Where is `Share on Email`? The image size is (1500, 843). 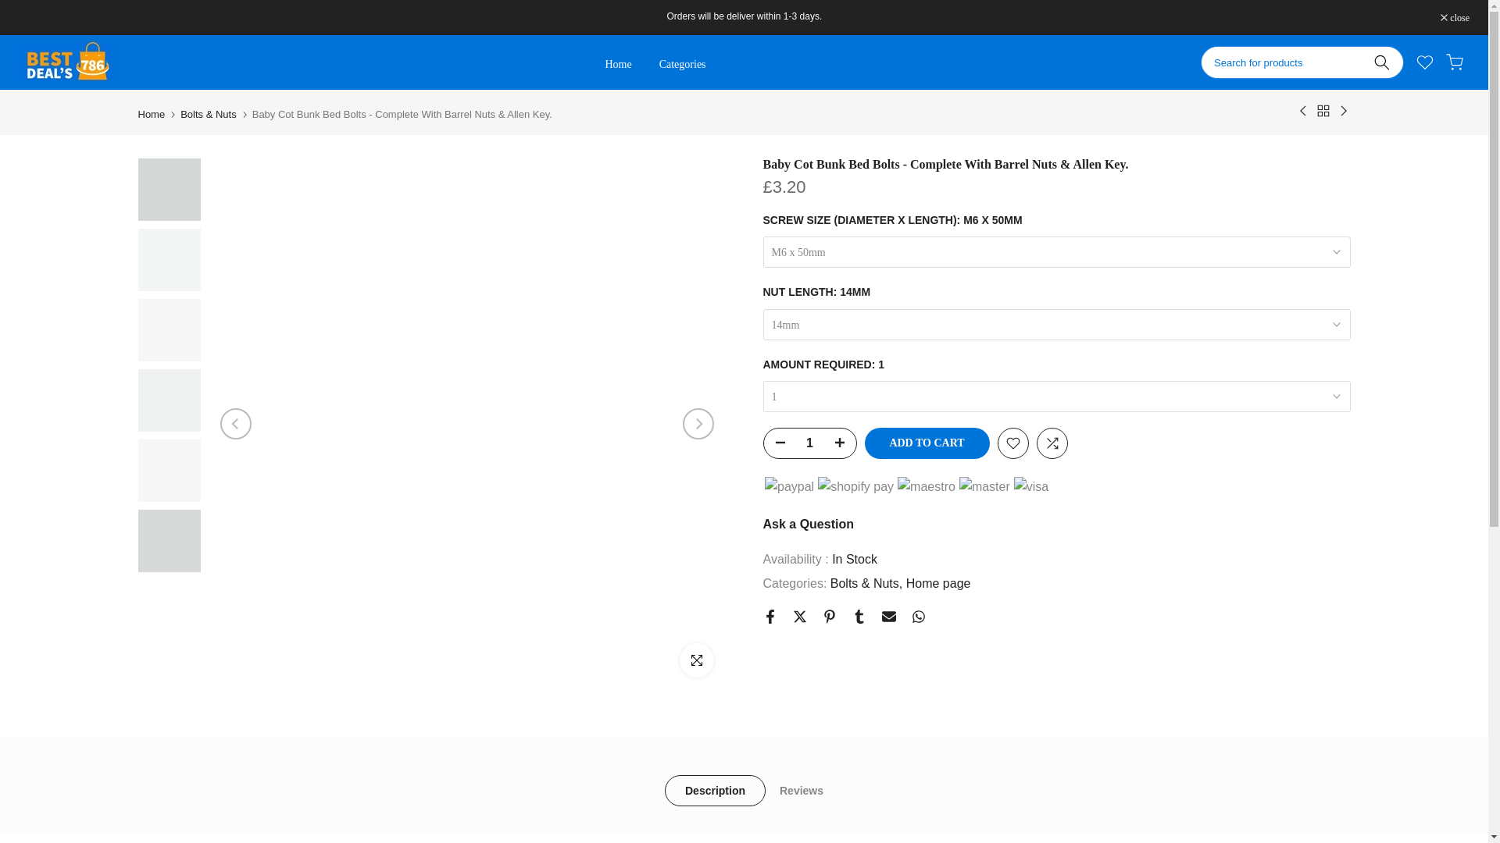
Share on Email is located at coordinates (888, 617).